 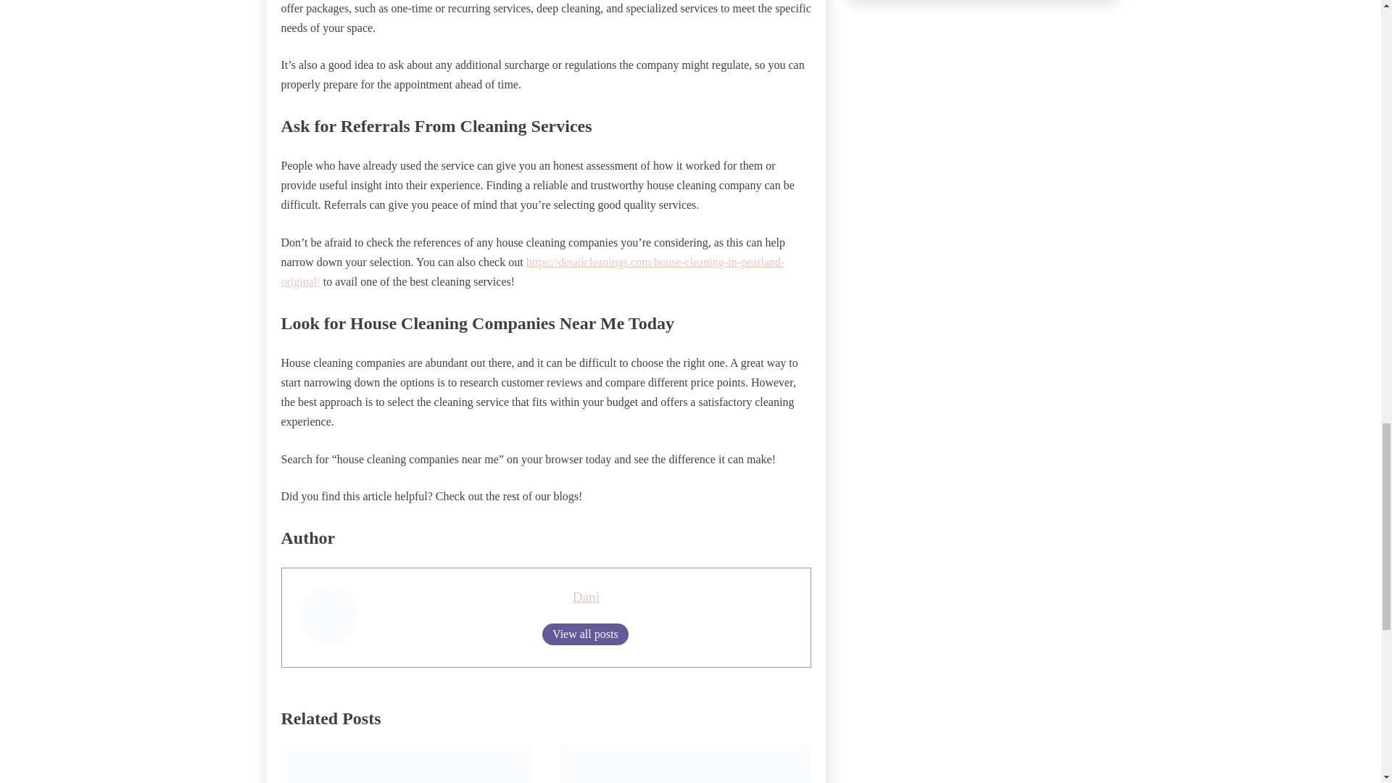 I want to click on View all posts, so click(x=586, y=634).